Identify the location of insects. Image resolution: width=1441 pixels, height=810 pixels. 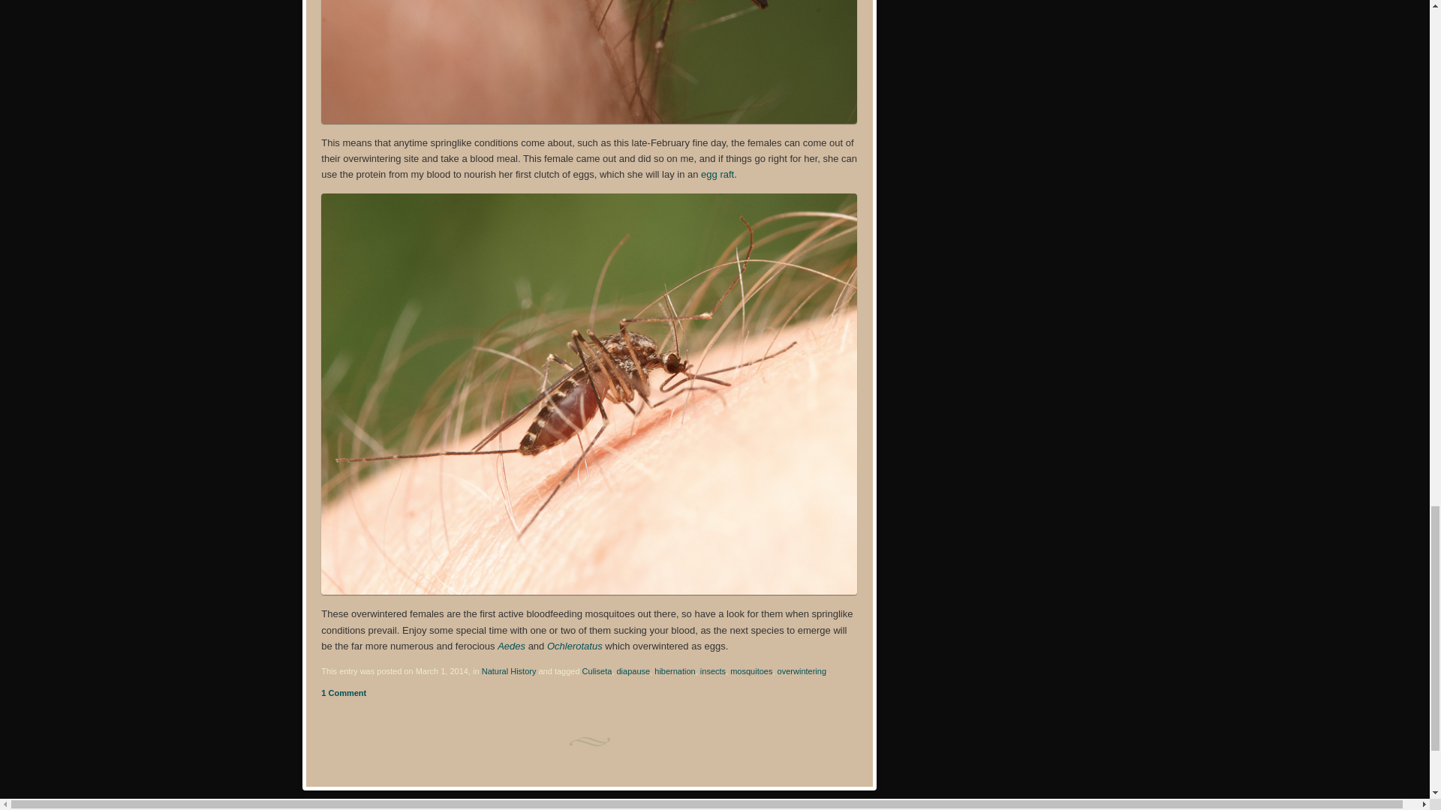
(713, 670).